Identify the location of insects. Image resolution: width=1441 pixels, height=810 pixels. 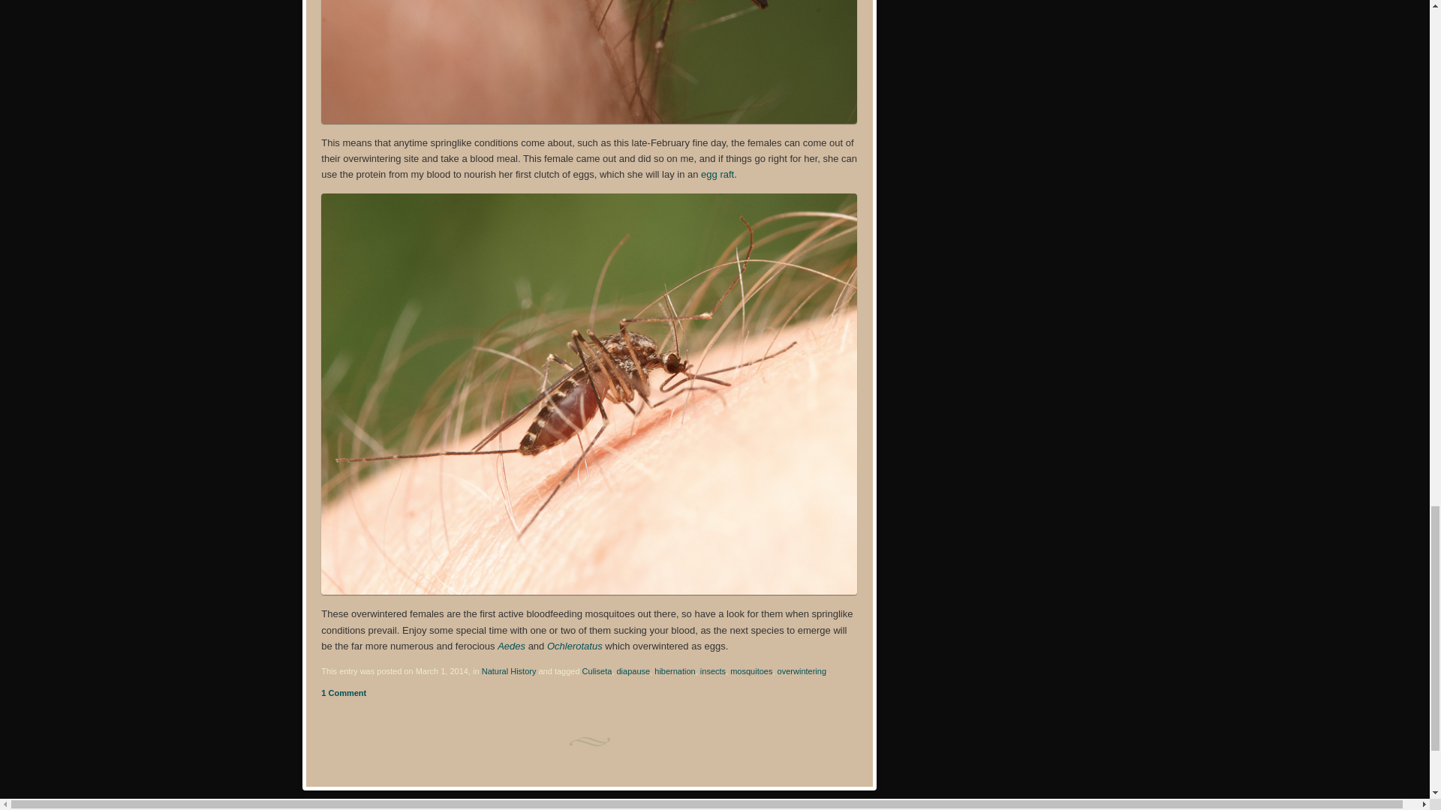
(713, 670).